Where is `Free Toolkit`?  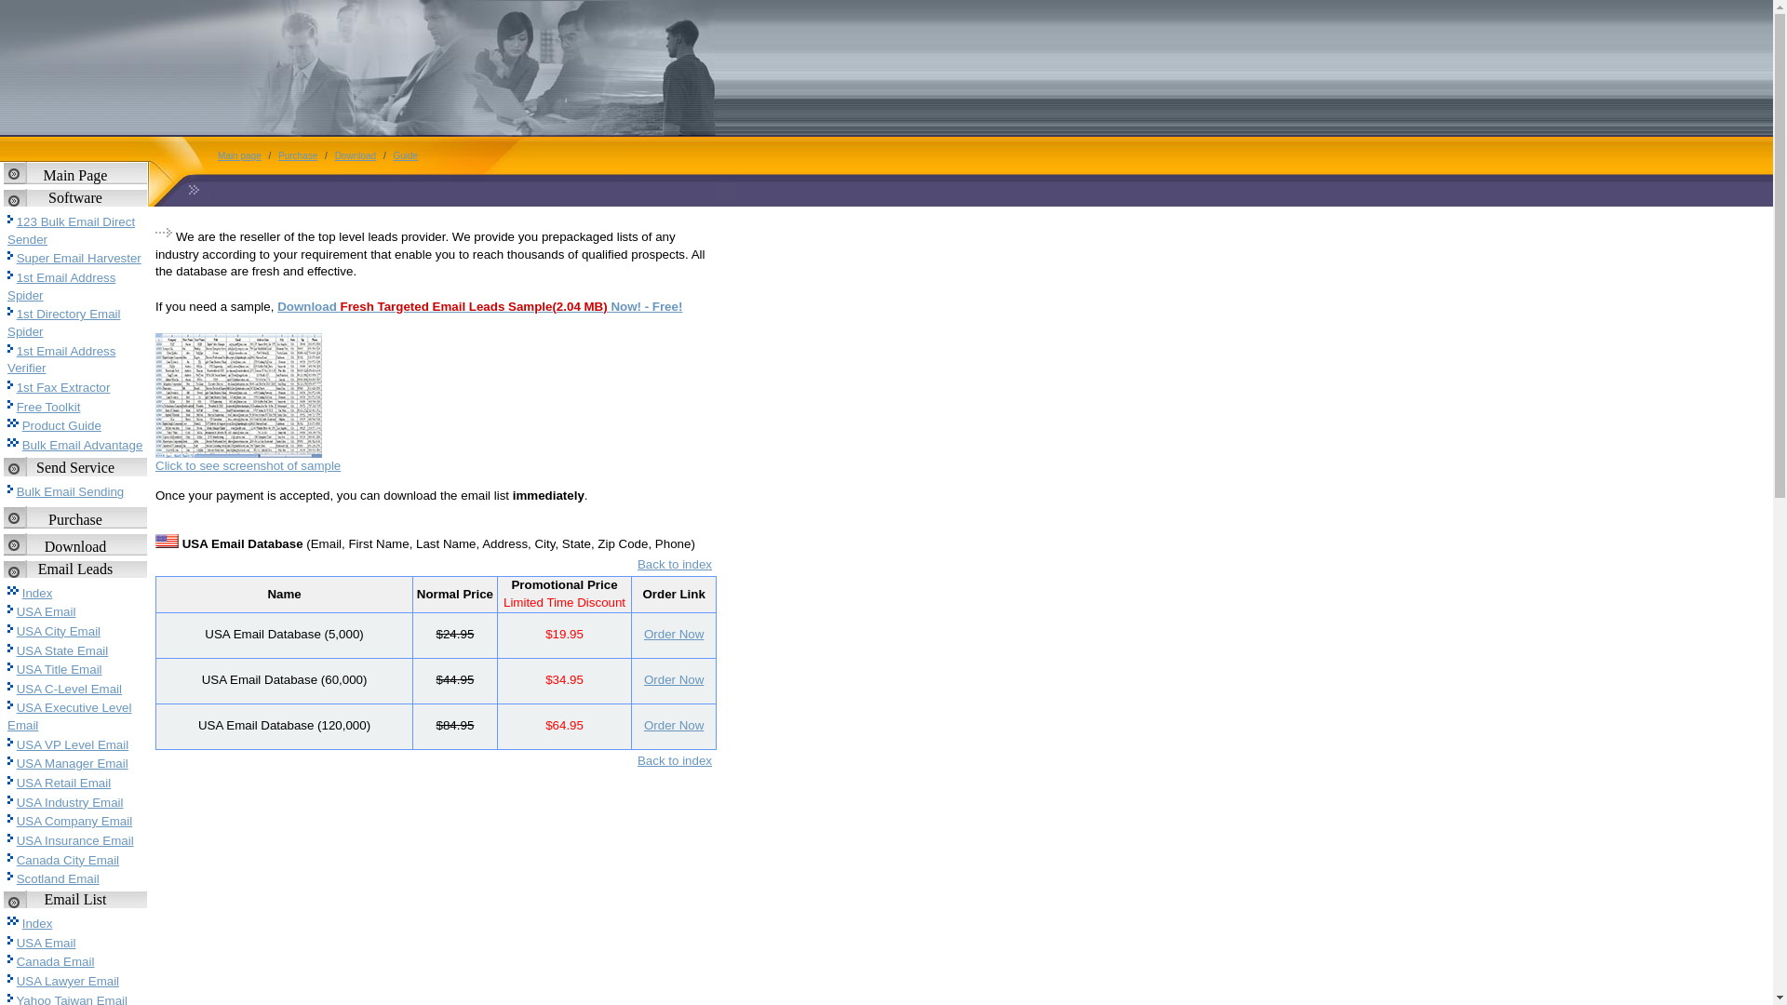
Free Toolkit is located at coordinates (48, 408).